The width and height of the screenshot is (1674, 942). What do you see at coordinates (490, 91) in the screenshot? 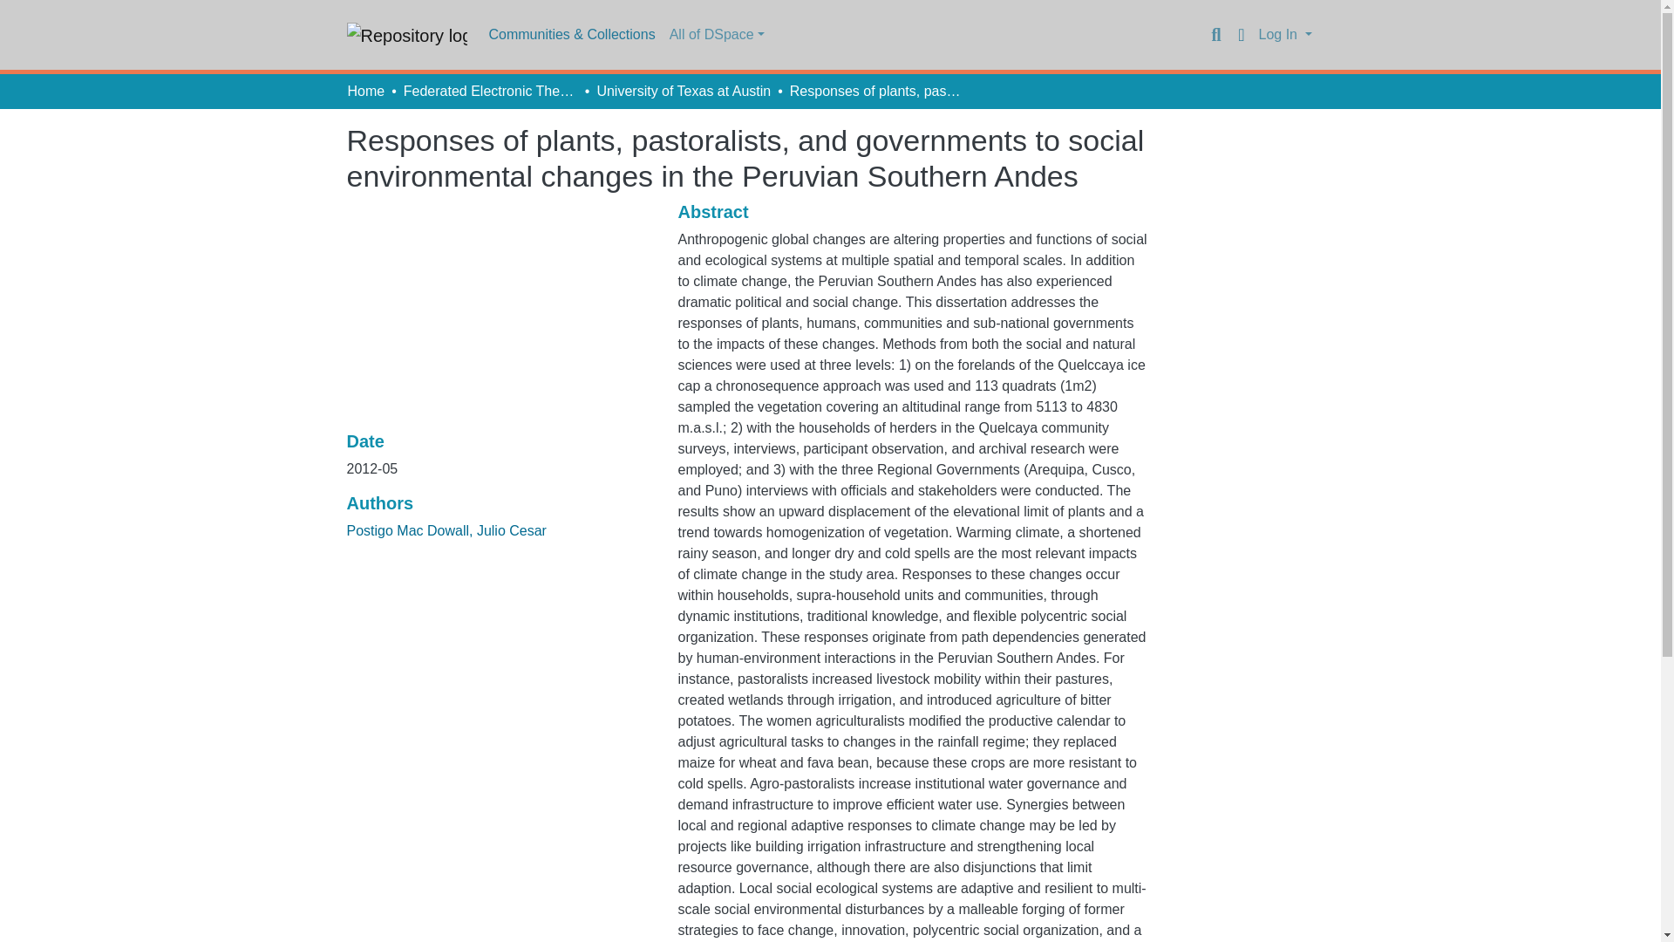
I see `Federated Electronic Theses and Dissertations` at bounding box center [490, 91].